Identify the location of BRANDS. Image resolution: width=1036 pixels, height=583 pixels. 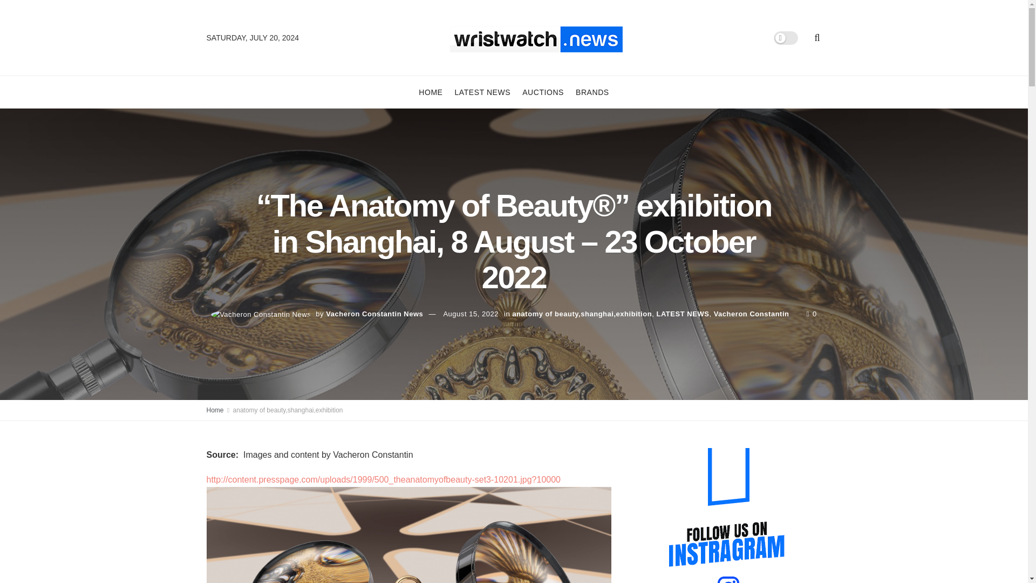
(592, 92).